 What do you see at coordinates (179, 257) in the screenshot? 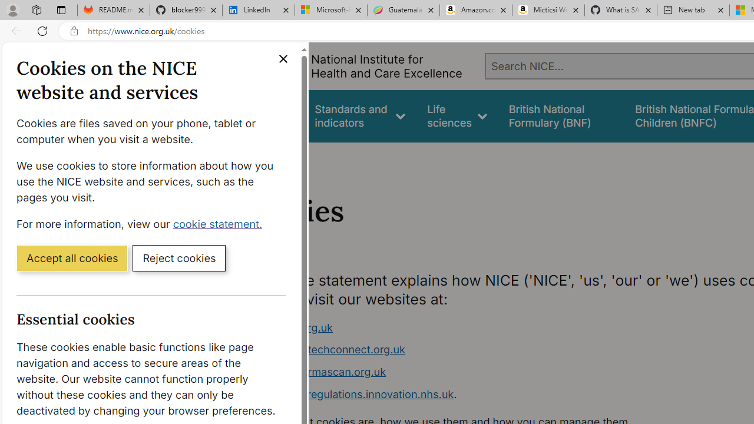
I see `Reject cookies` at bounding box center [179, 257].